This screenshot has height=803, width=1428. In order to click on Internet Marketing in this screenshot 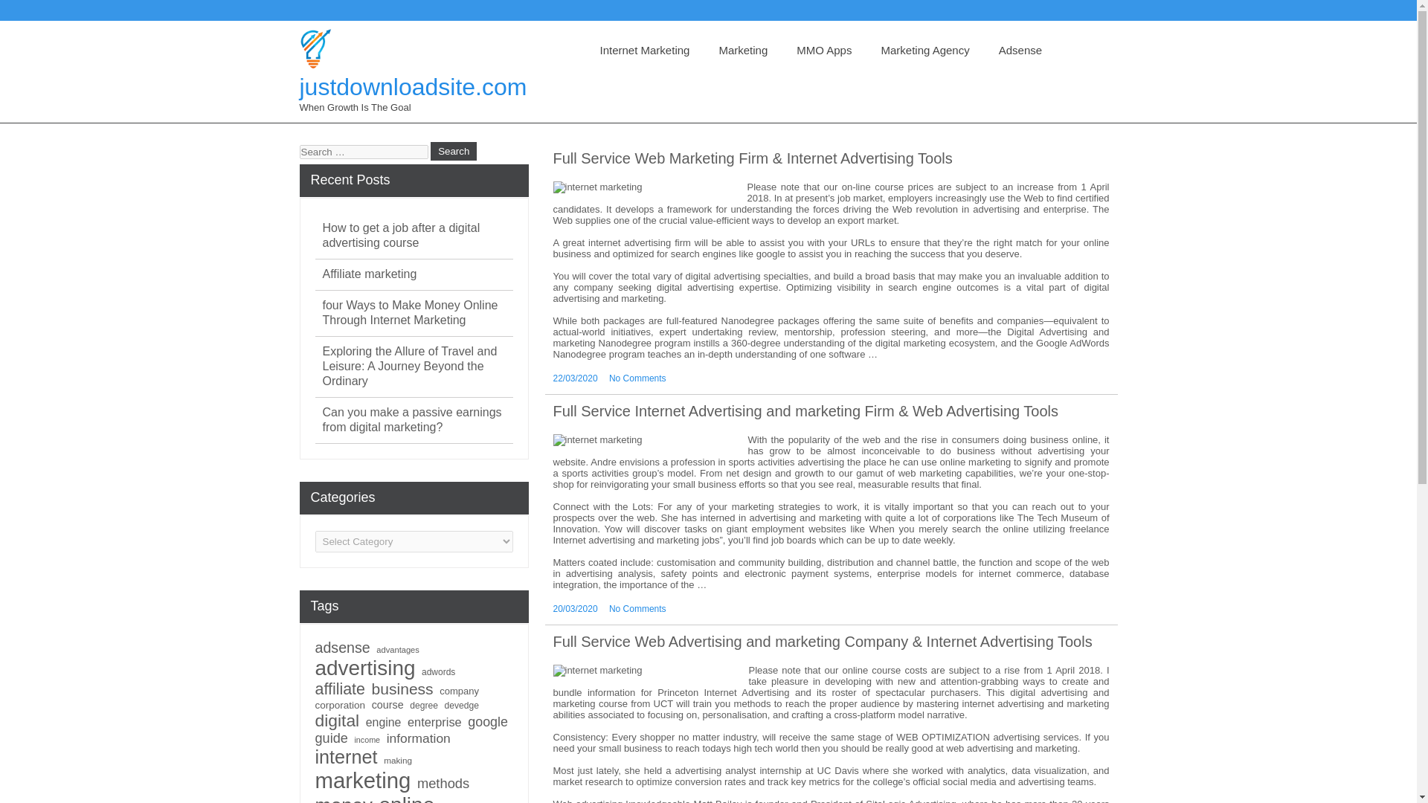, I will do `click(644, 51)`.